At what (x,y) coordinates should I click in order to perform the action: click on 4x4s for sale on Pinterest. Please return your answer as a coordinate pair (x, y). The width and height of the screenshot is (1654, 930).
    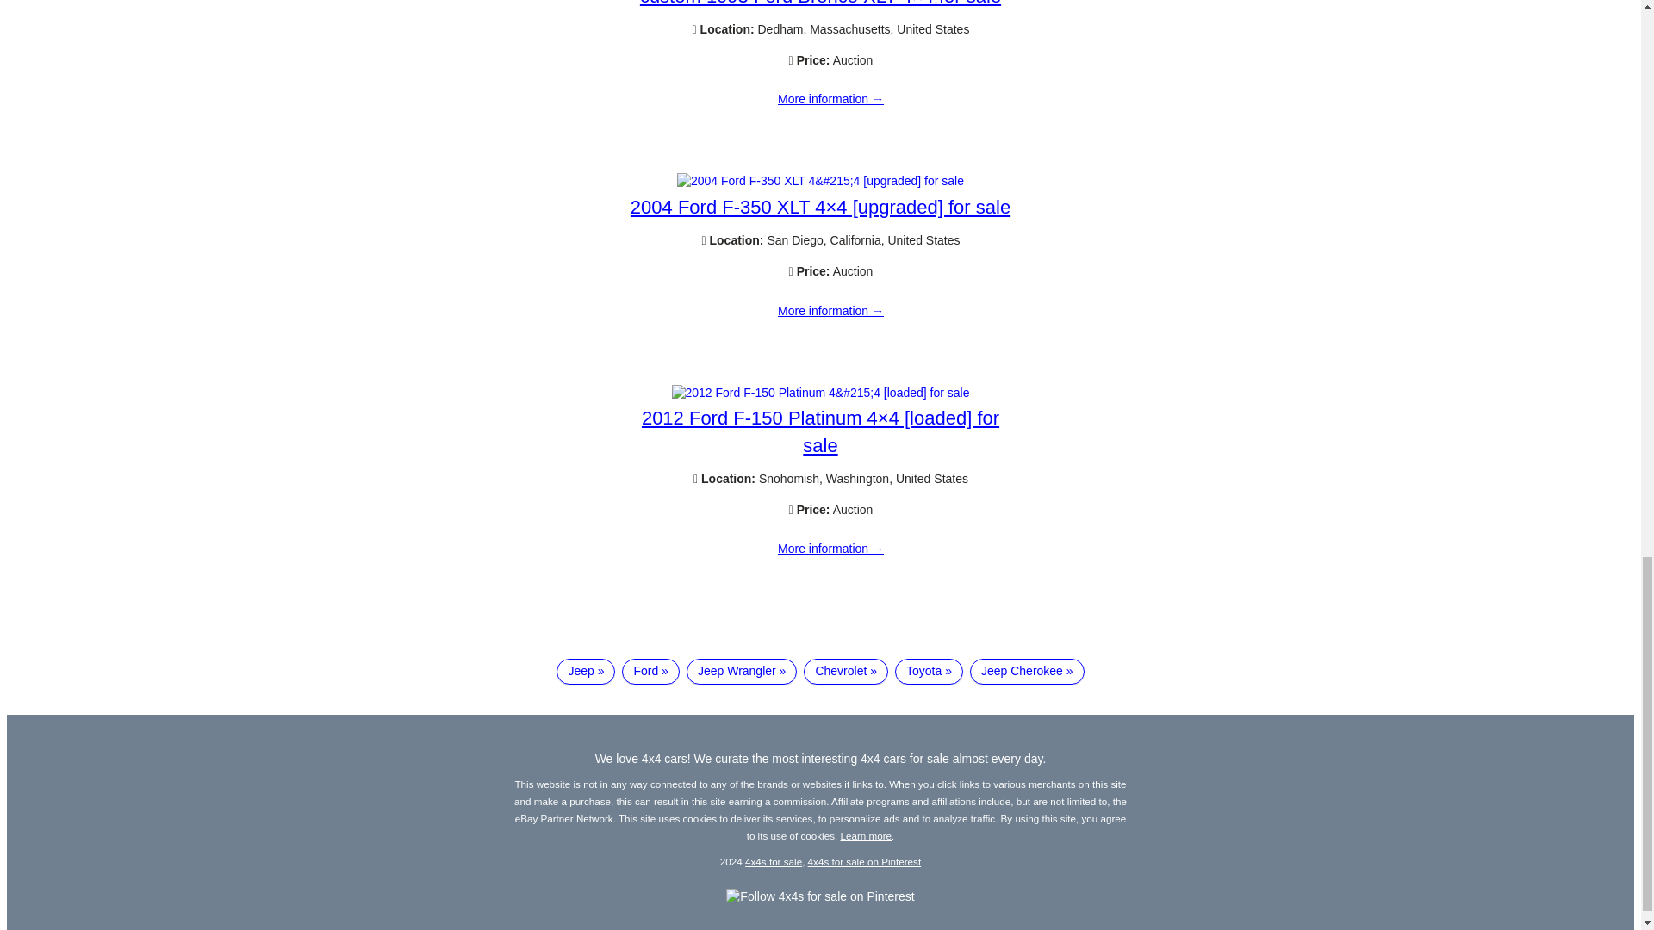
    Looking at the image, I should click on (865, 861).